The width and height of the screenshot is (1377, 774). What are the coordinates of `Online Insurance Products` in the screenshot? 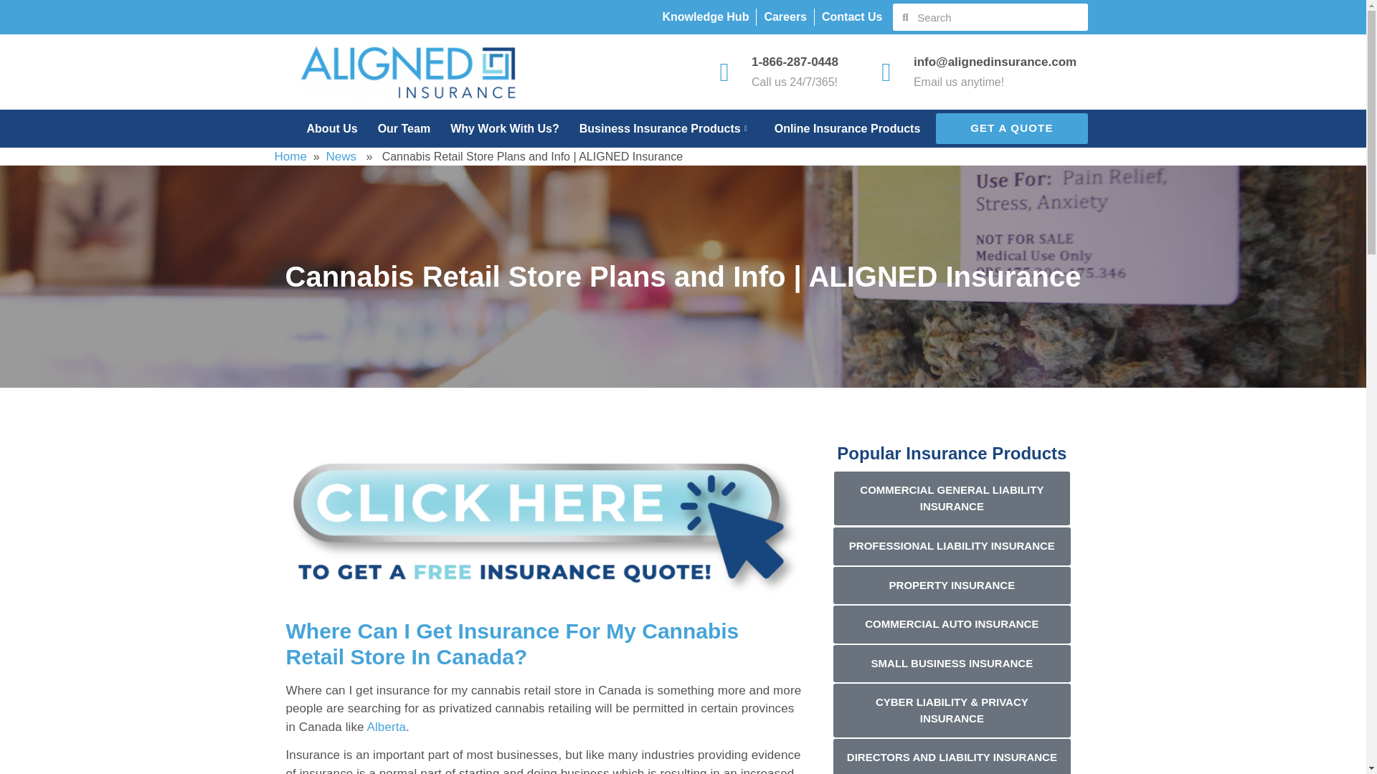 It's located at (838, 128).